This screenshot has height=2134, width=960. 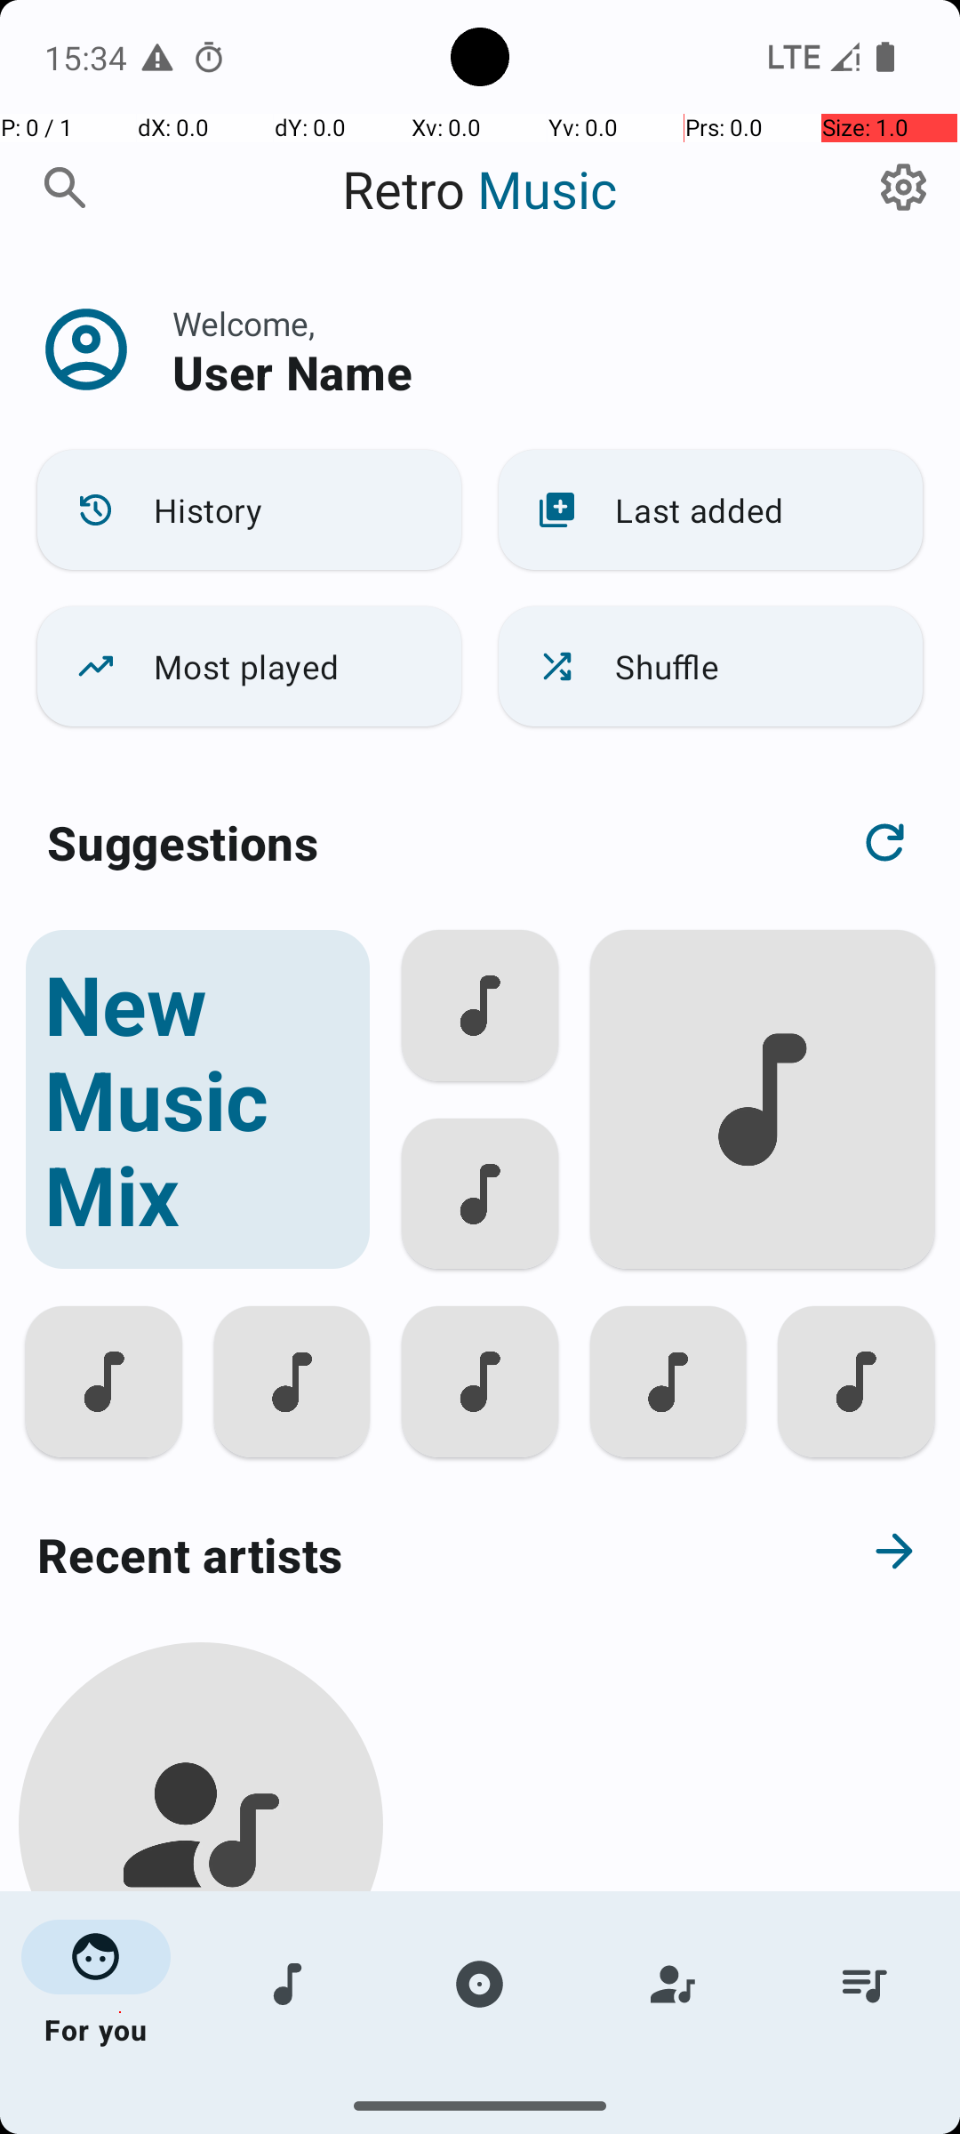 I want to click on Ibrahim, so click(x=201, y=2047).